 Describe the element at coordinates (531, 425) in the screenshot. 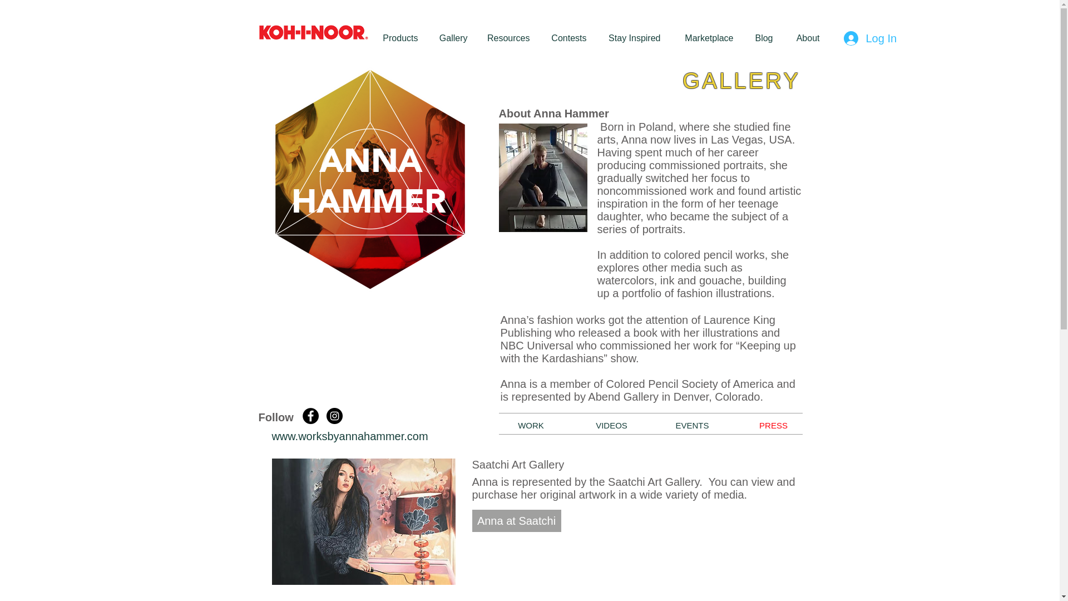

I see `WORK` at that location.